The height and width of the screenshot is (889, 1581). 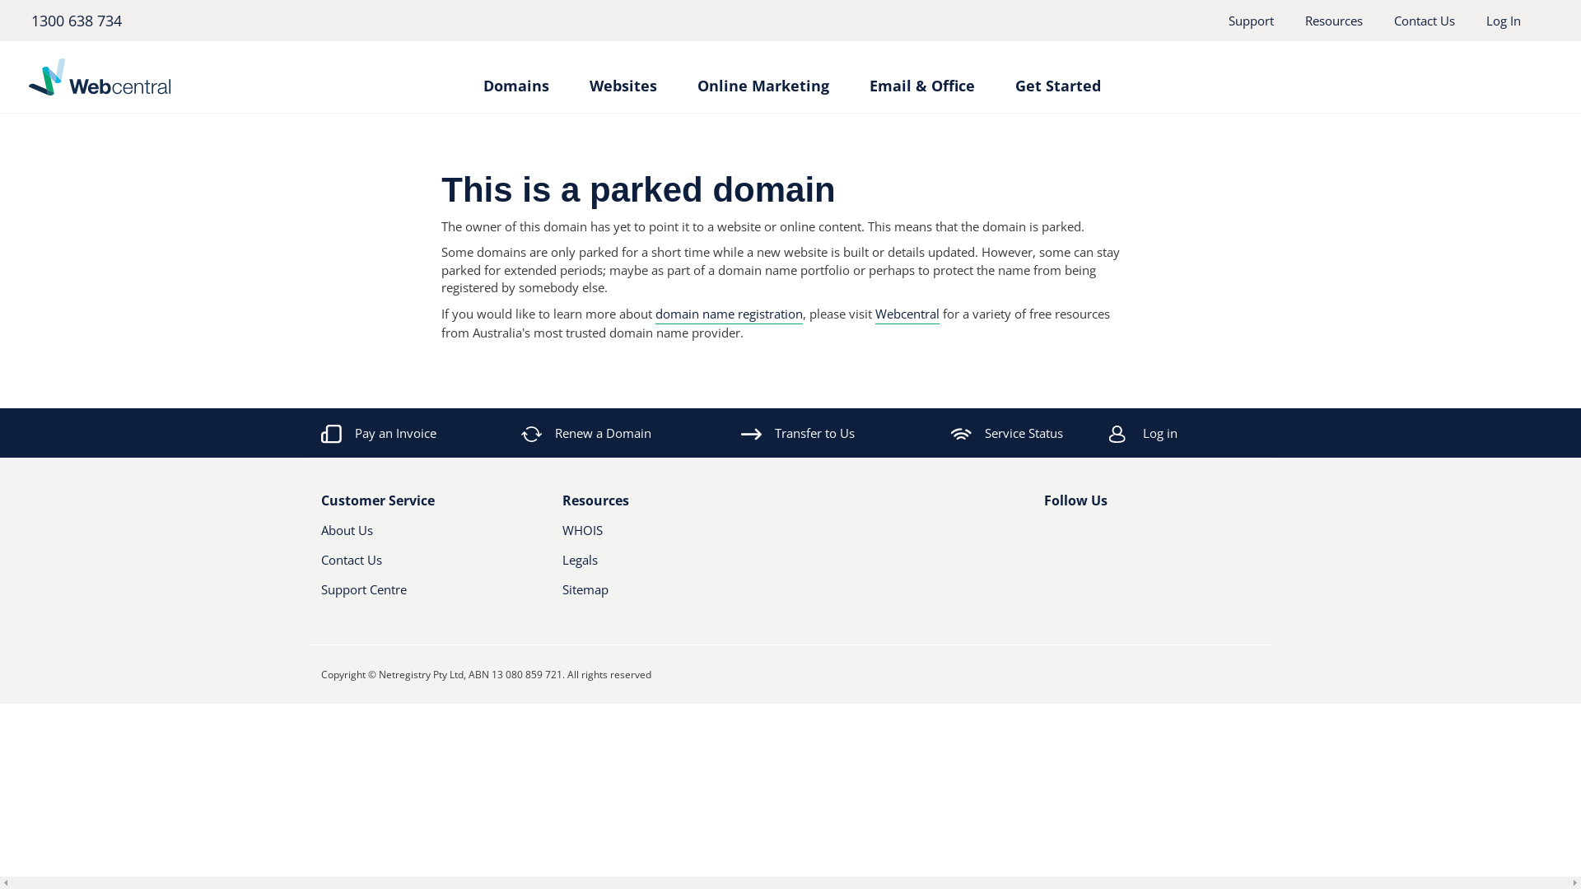 What do you see at coordinates (1054, 537) in the screenshot?
I see `Facebook` at bounding box center [1054, 537].